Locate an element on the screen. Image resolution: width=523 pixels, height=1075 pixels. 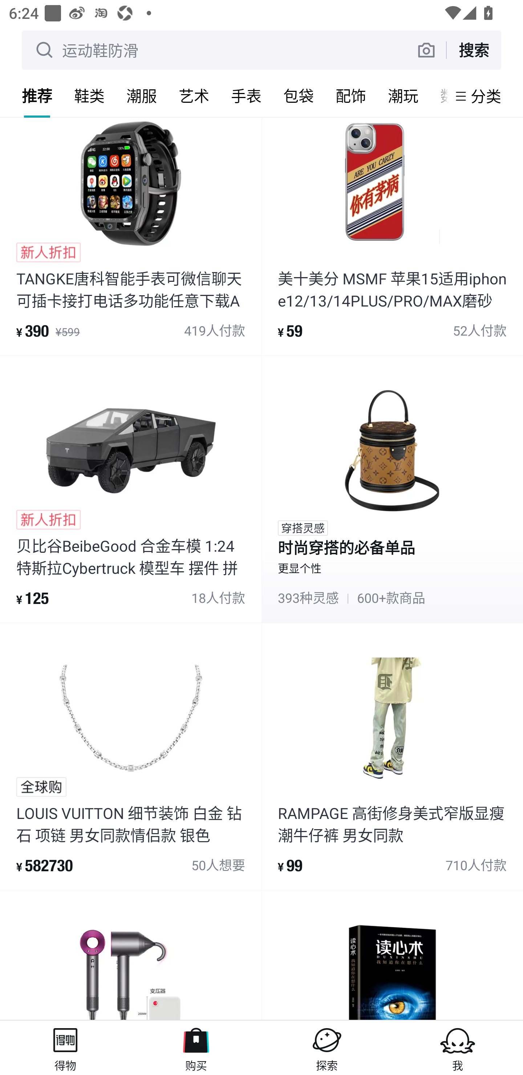
潮服 is located at coordinates (142, 96).